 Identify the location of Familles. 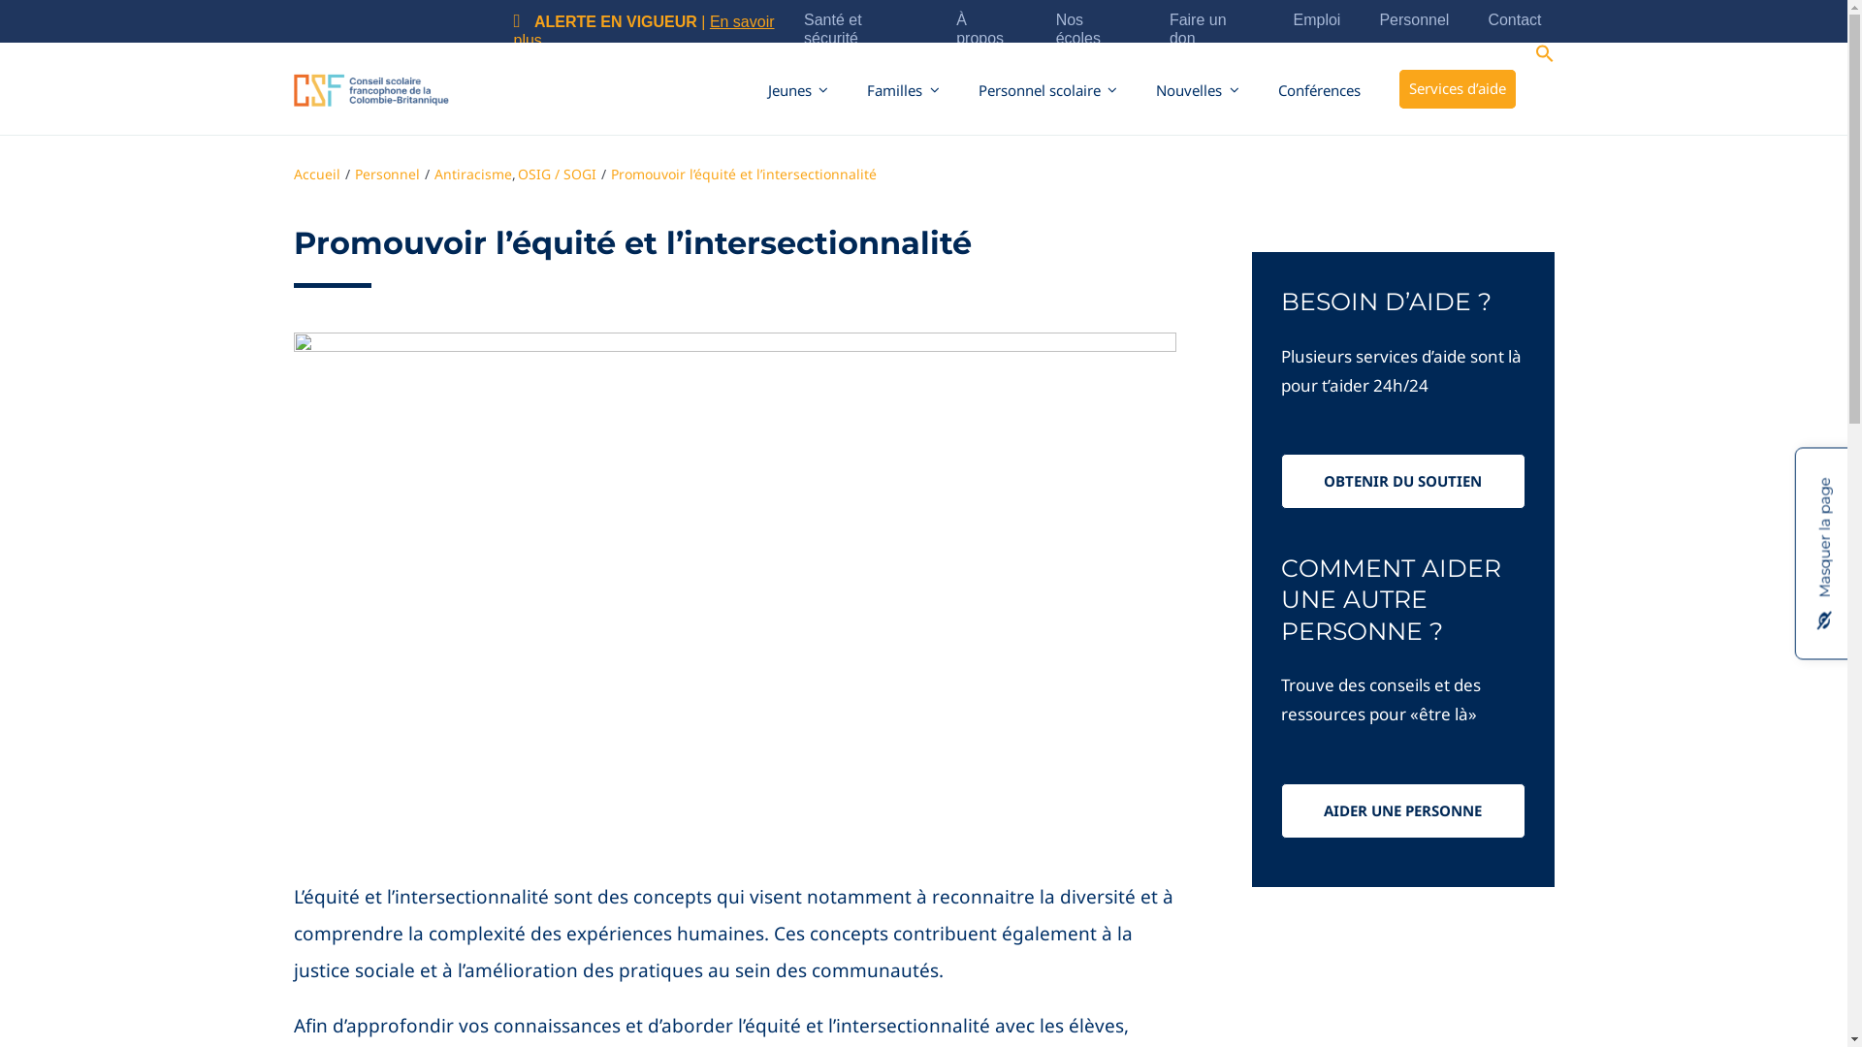
(903, 89).